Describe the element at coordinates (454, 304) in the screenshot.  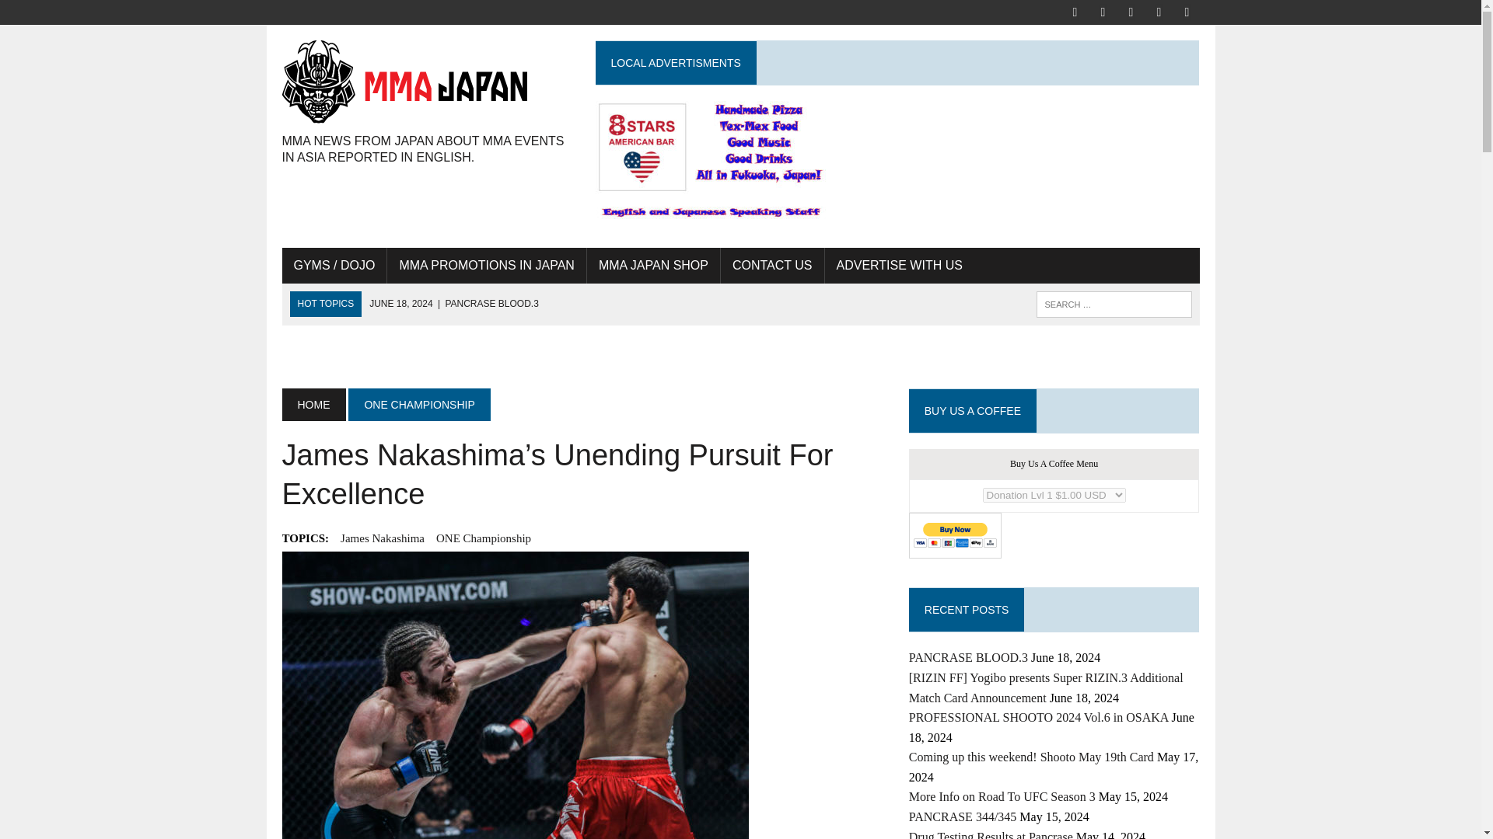
I see `PANCRASE BLOOD.3` at that location.